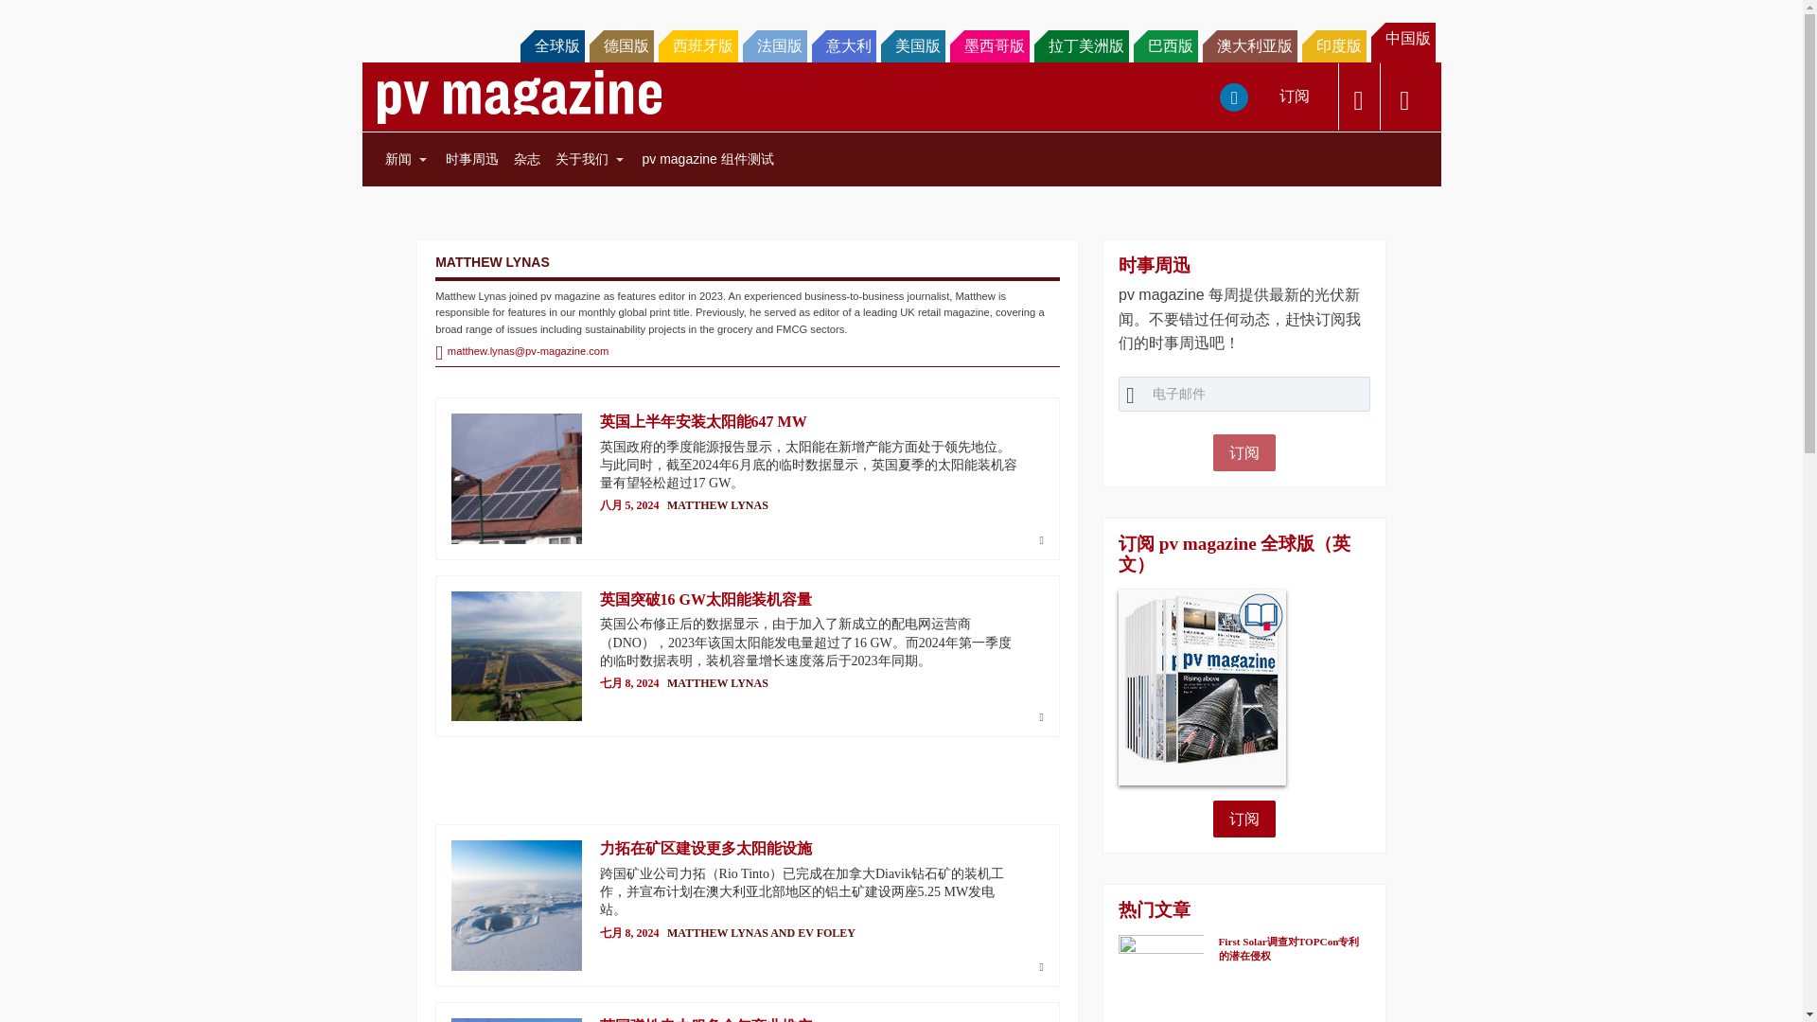 This screenshot has width=1817, height=1022. What do you see at coordinates (717, 932) in the screenshot?
I see `Posts by Matthew Lynas` at bounding box center [717, 932].